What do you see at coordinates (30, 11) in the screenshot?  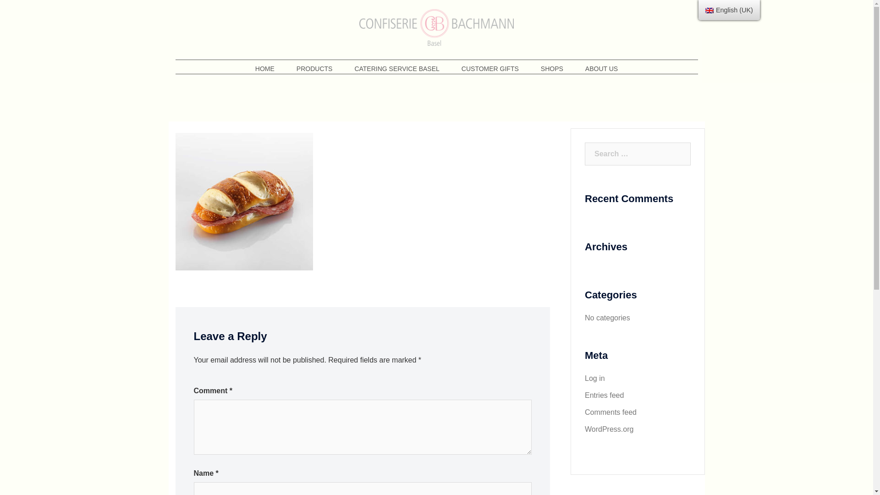 I see `Search` at bounding box center [30, 11].